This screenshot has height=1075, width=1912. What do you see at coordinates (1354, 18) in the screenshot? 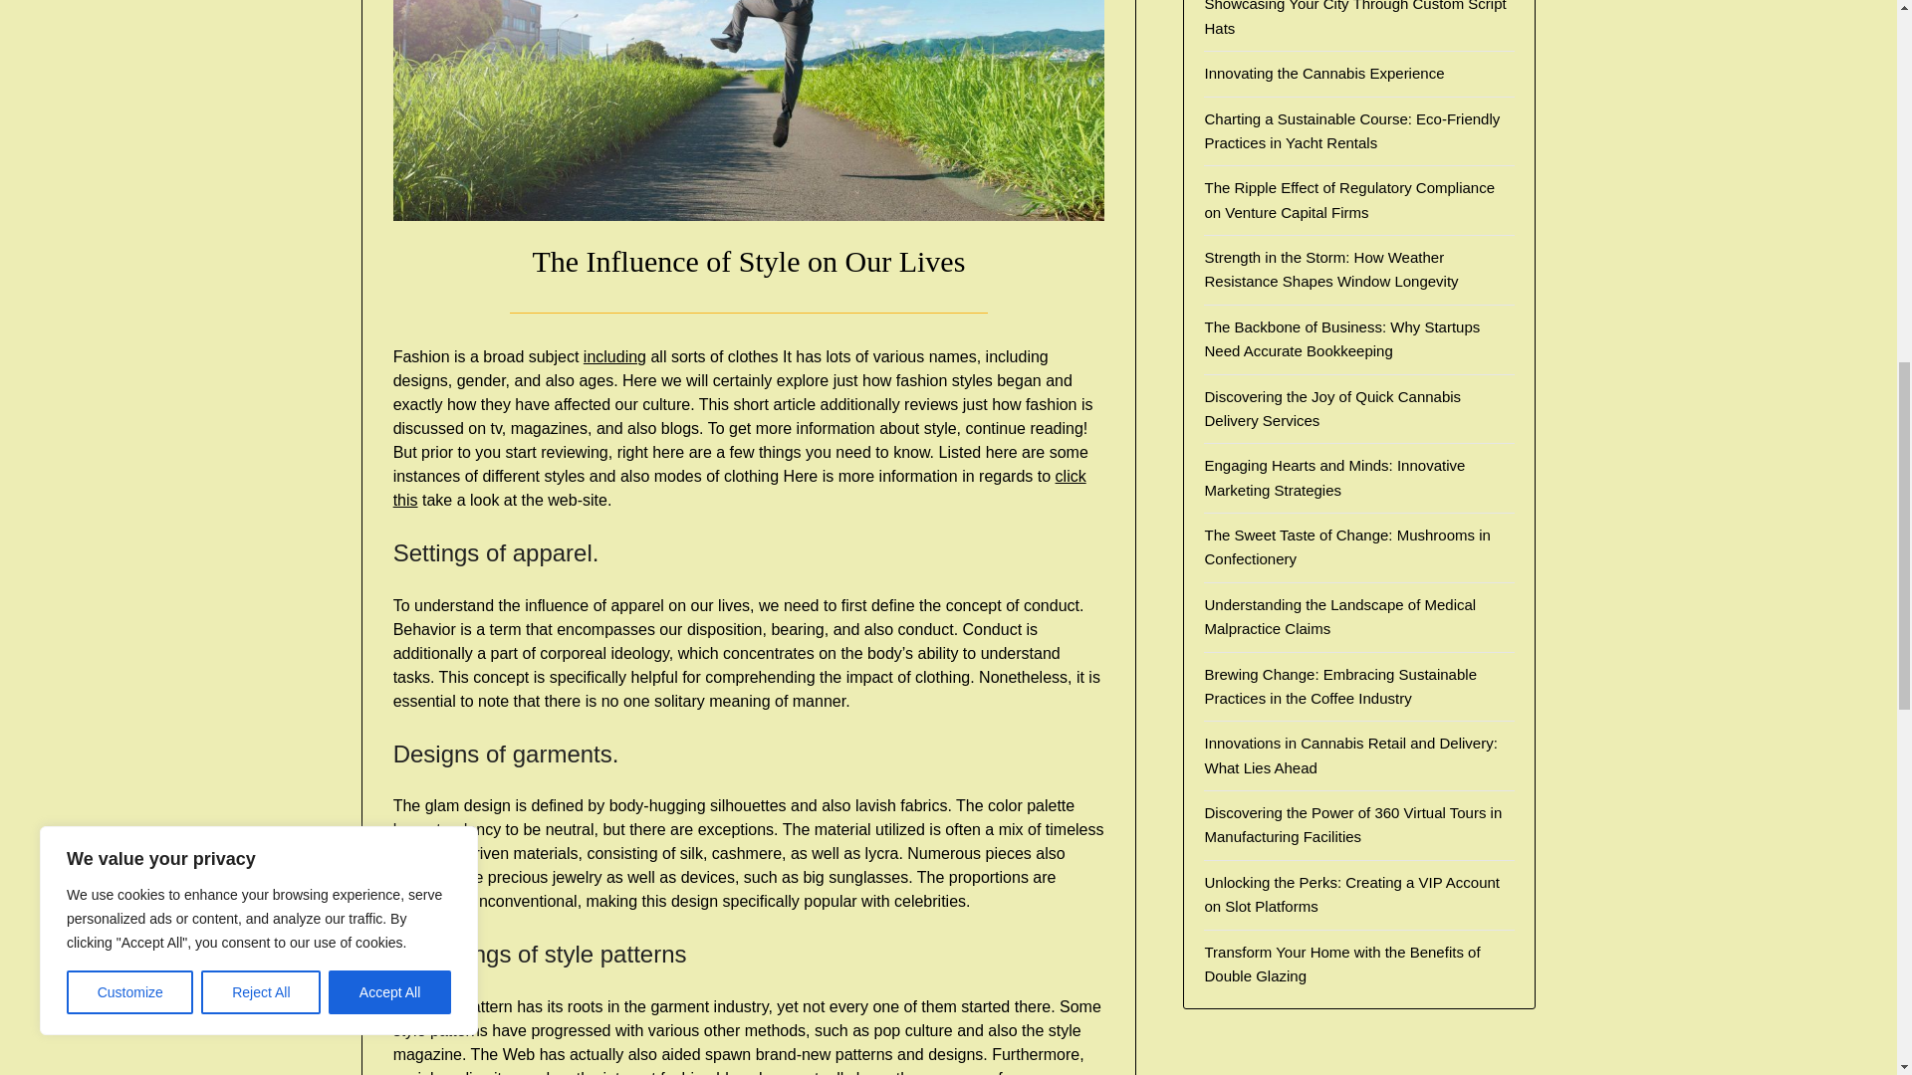
I see `Showcasing Your City Through Custom Script Hats` at bounding box center [1354, 18].